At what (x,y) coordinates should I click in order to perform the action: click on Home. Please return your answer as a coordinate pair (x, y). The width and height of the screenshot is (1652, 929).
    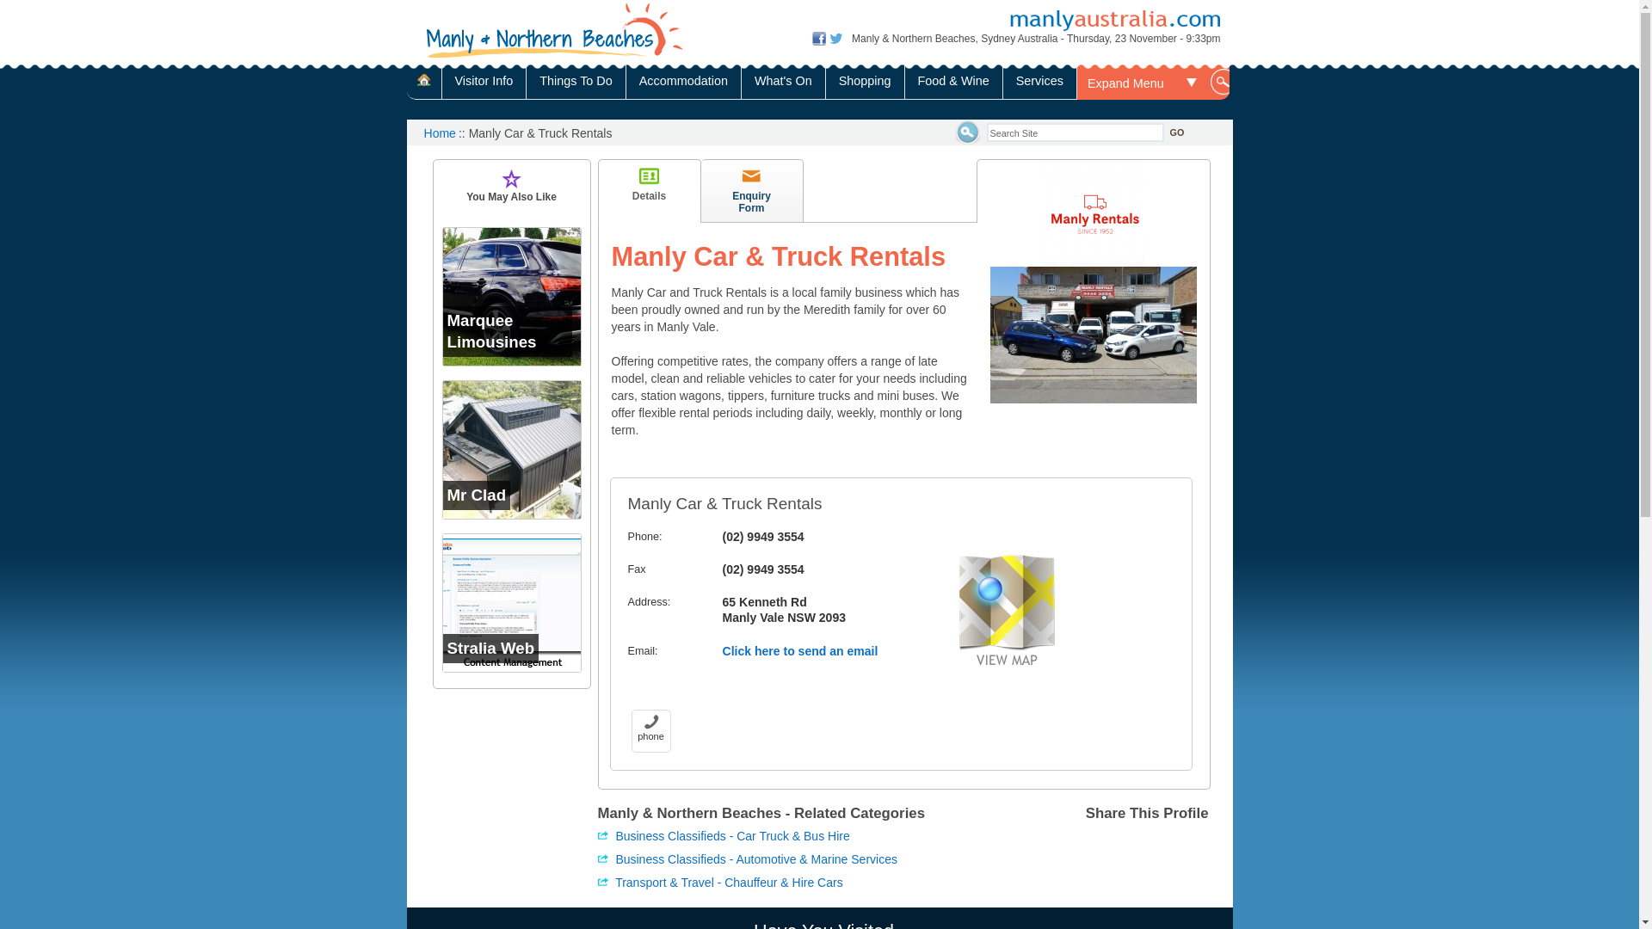
    Looking at the image, I should click on (439, 133).